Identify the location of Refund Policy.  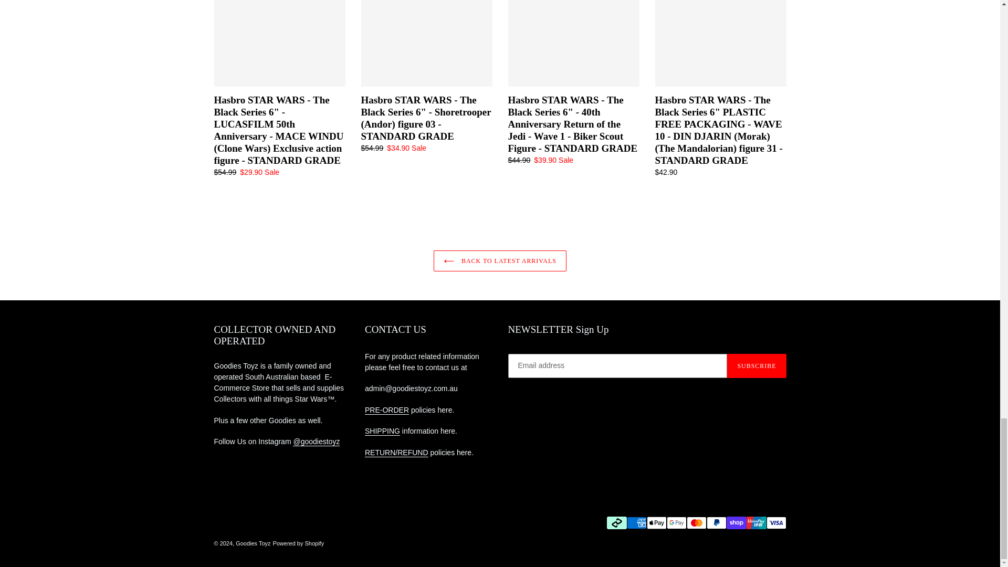
(397, 453).